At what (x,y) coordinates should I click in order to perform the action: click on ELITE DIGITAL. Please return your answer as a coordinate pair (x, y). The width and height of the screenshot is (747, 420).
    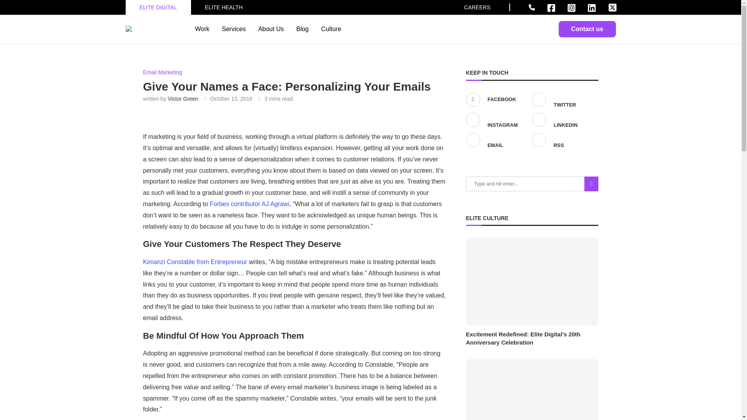
    Looking at the image, I should click on (158, 7).